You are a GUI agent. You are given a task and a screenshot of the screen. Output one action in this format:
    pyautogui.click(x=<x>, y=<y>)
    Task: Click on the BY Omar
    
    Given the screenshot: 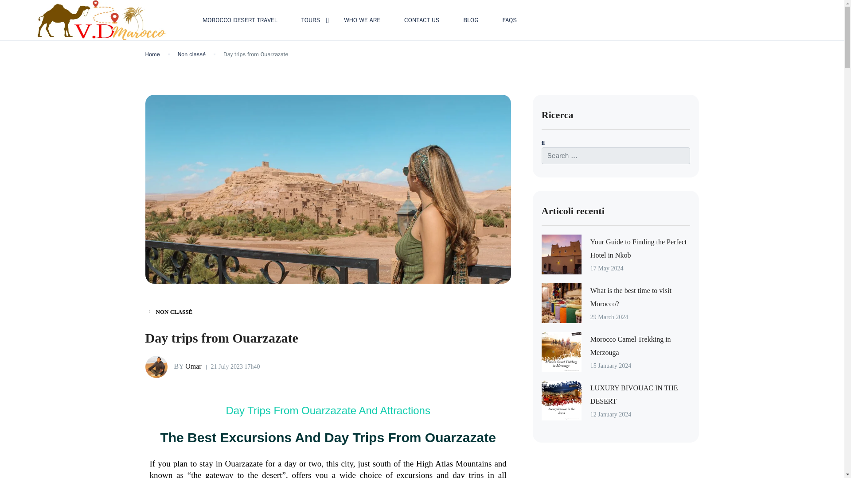 What is the action you would take?
    pyautogui.click(x=174, y=366)
    